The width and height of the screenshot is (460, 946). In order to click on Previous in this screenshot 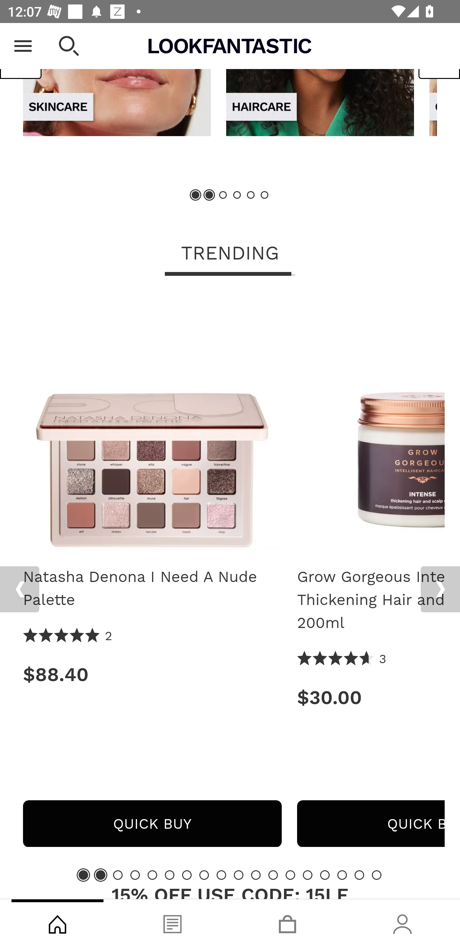, I will do `click(21, 55)`.